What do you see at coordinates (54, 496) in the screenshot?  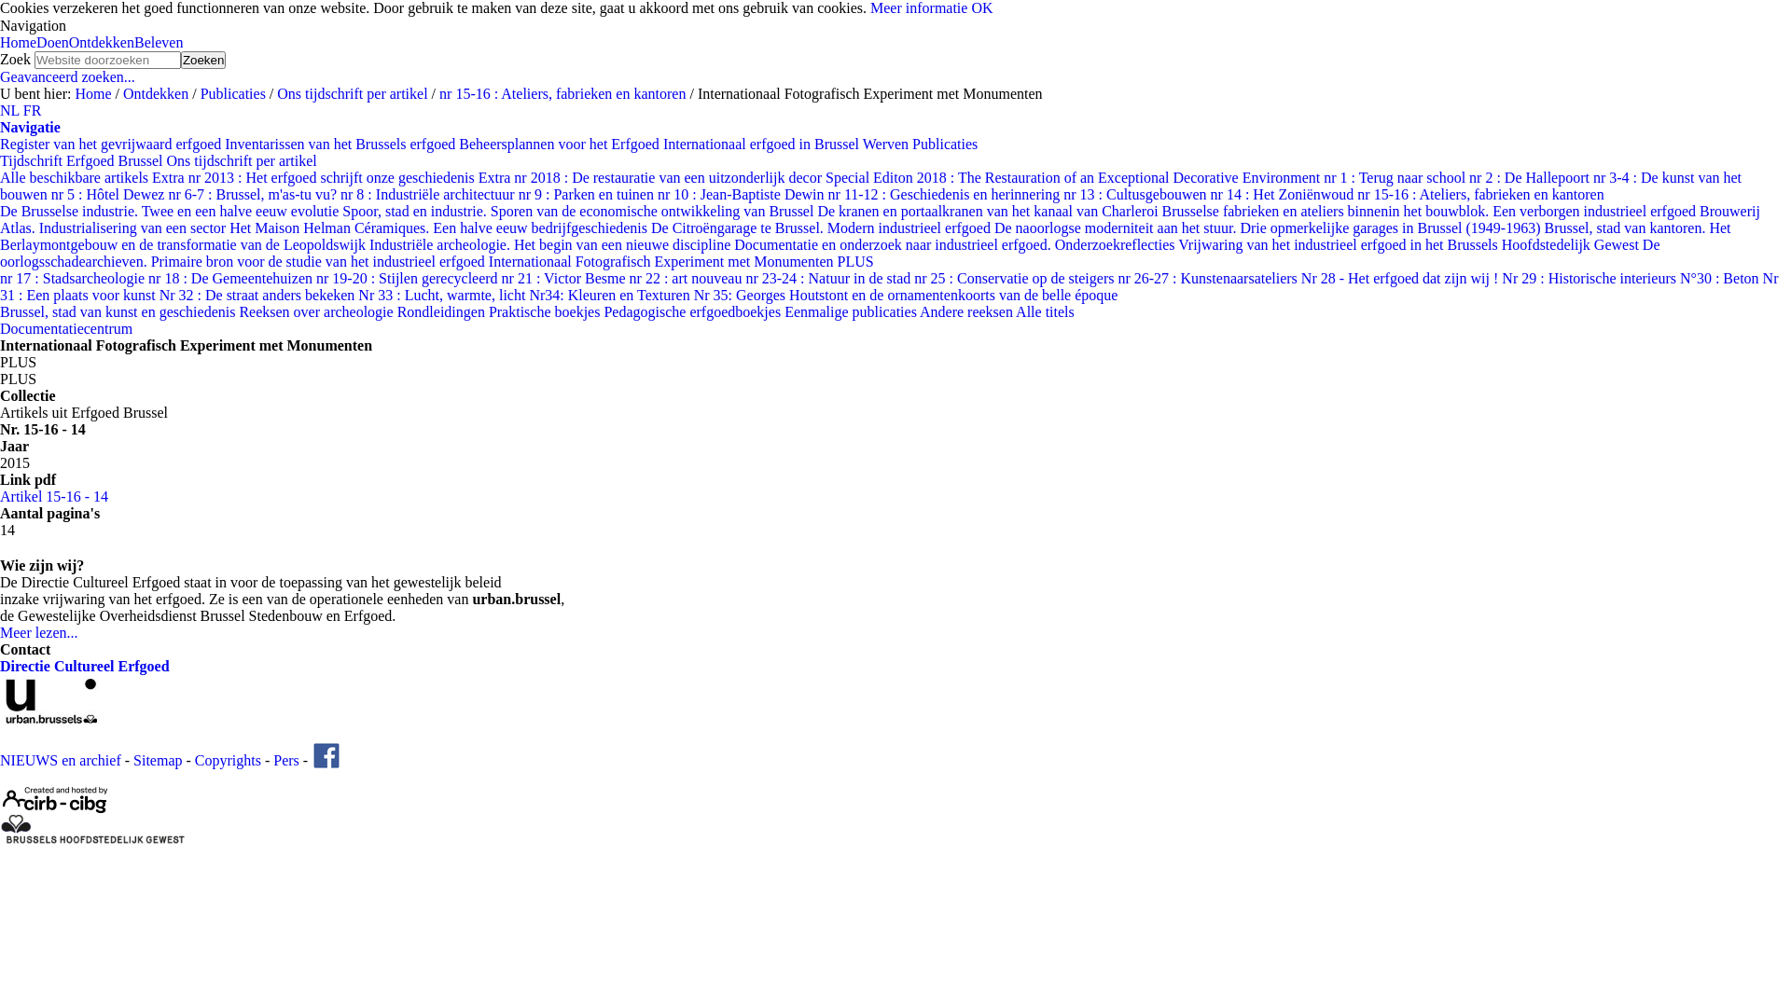 I see `Artikel 15-16 - 14` at bounding box center [54, 496].